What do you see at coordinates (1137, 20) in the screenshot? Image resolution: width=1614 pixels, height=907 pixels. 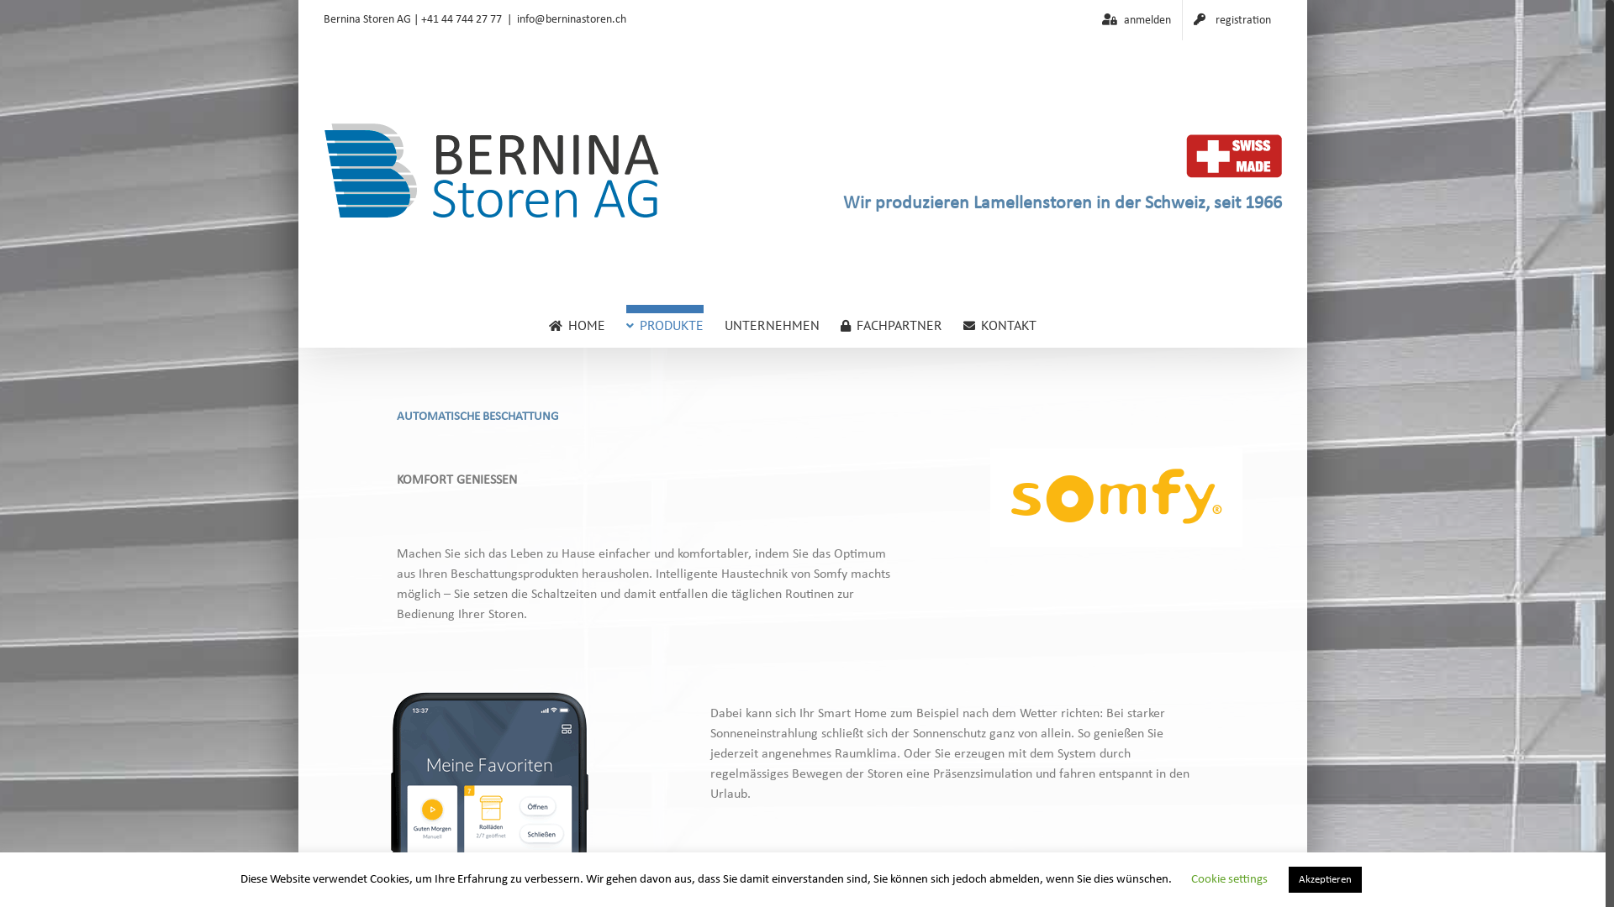 I see `anmelden` at bounding box center [1137, 20].